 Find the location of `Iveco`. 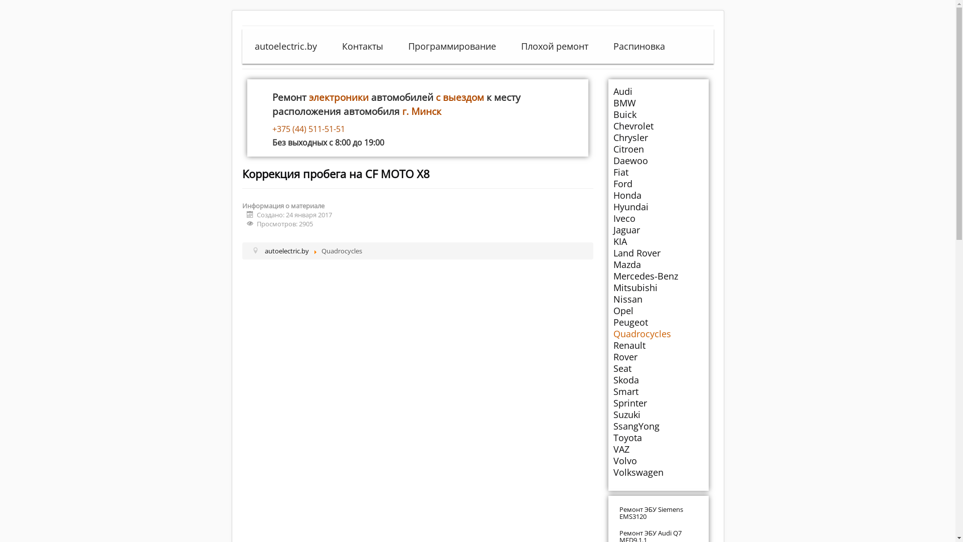

Iveco is located at coordinates (658, 218).